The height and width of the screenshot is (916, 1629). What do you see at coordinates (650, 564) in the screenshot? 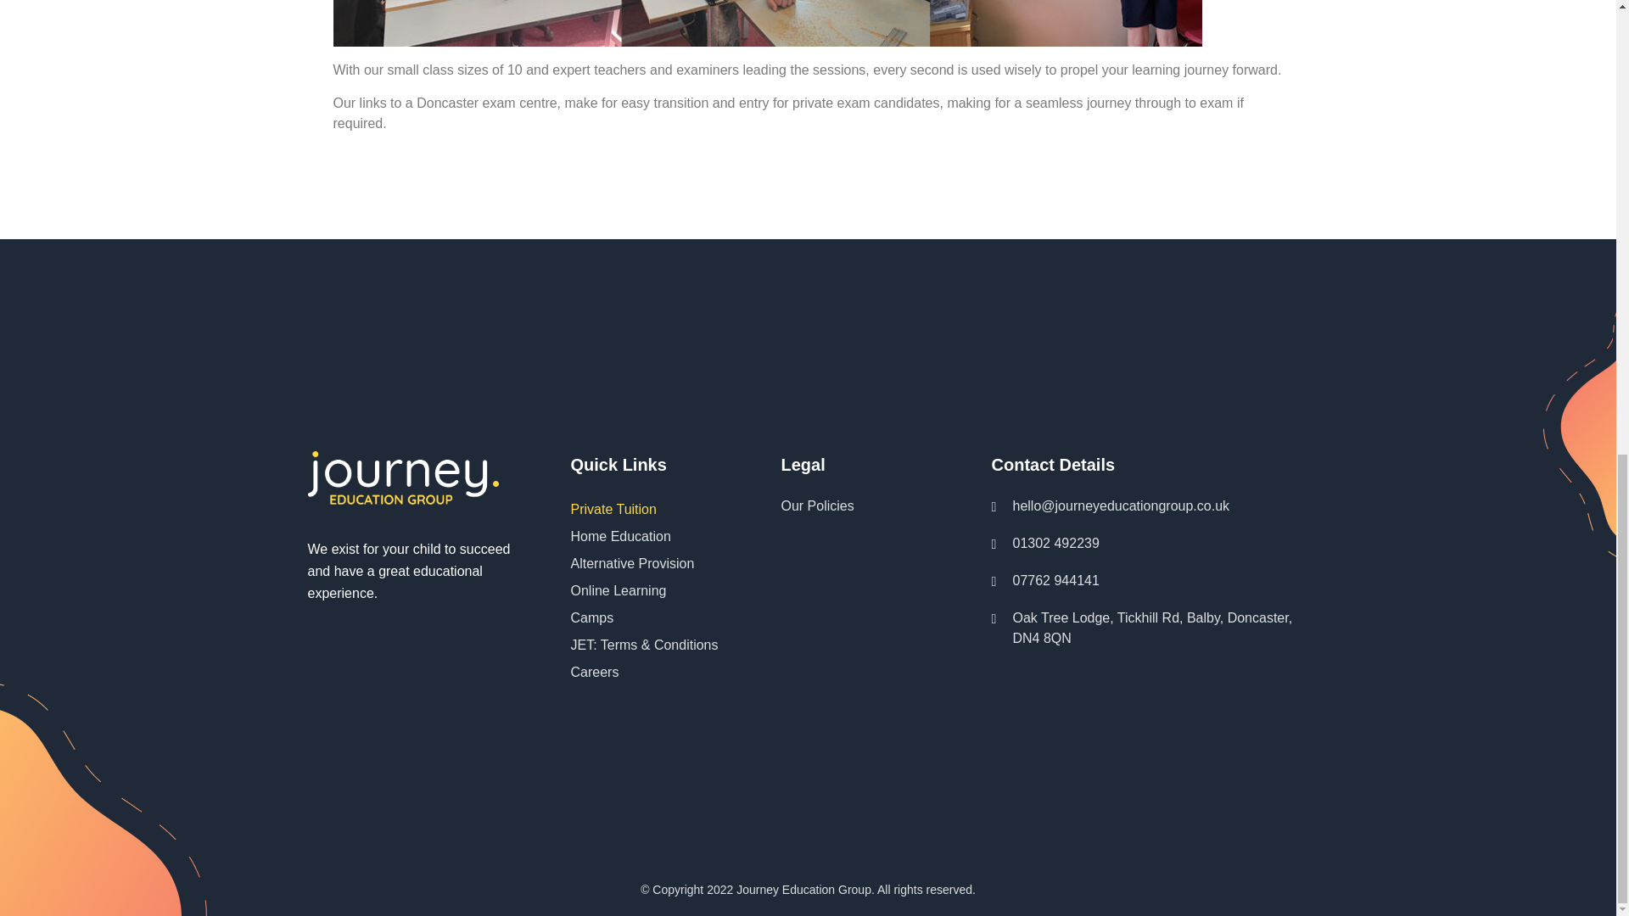
I see `Alternative Provision` at bounding box center [650, 564].